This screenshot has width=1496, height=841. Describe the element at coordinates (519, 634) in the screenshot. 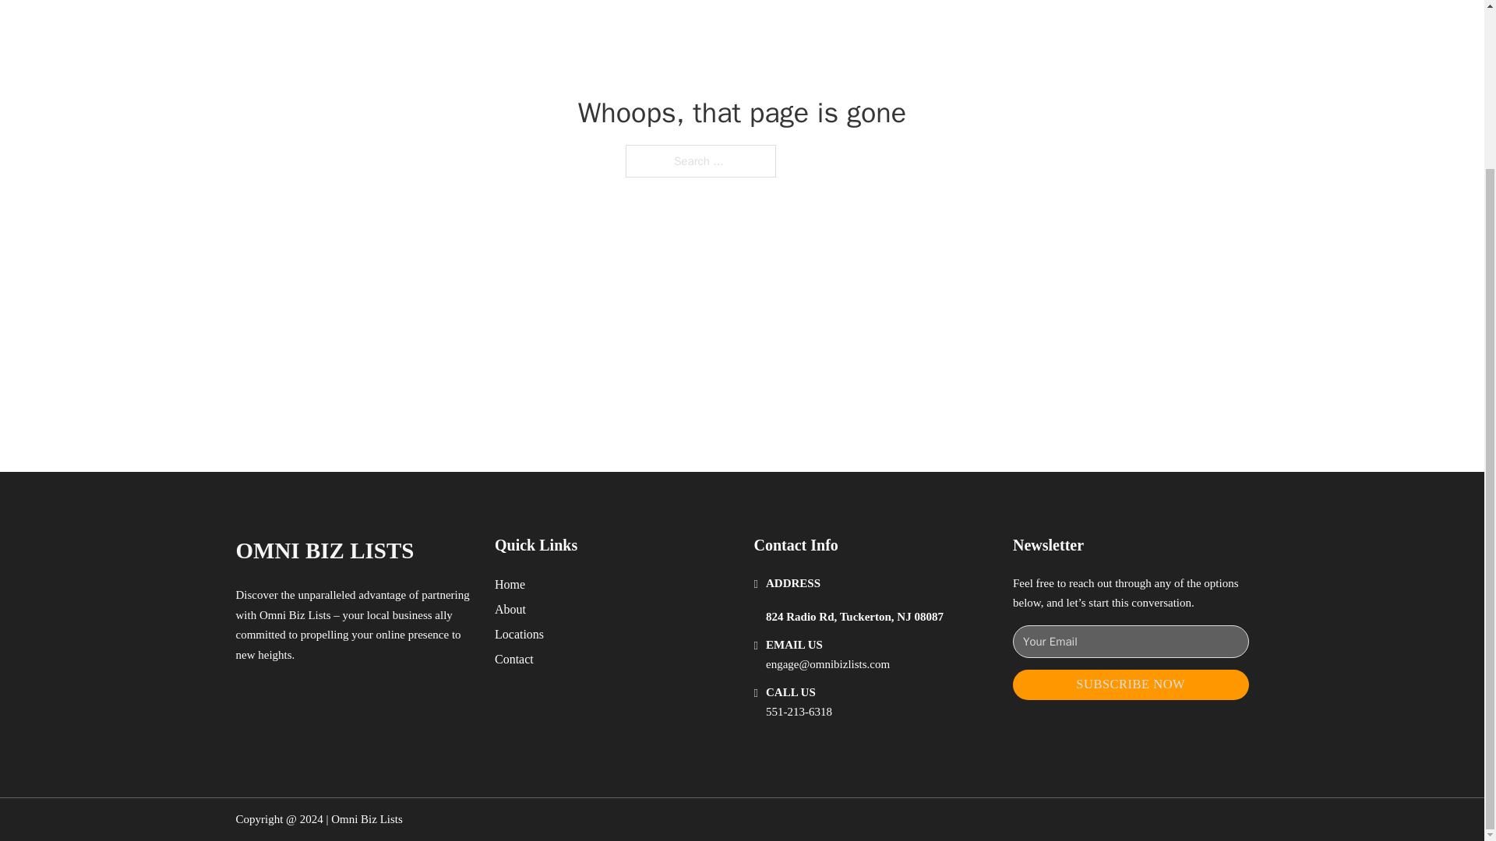

I see `Locations` at that location.